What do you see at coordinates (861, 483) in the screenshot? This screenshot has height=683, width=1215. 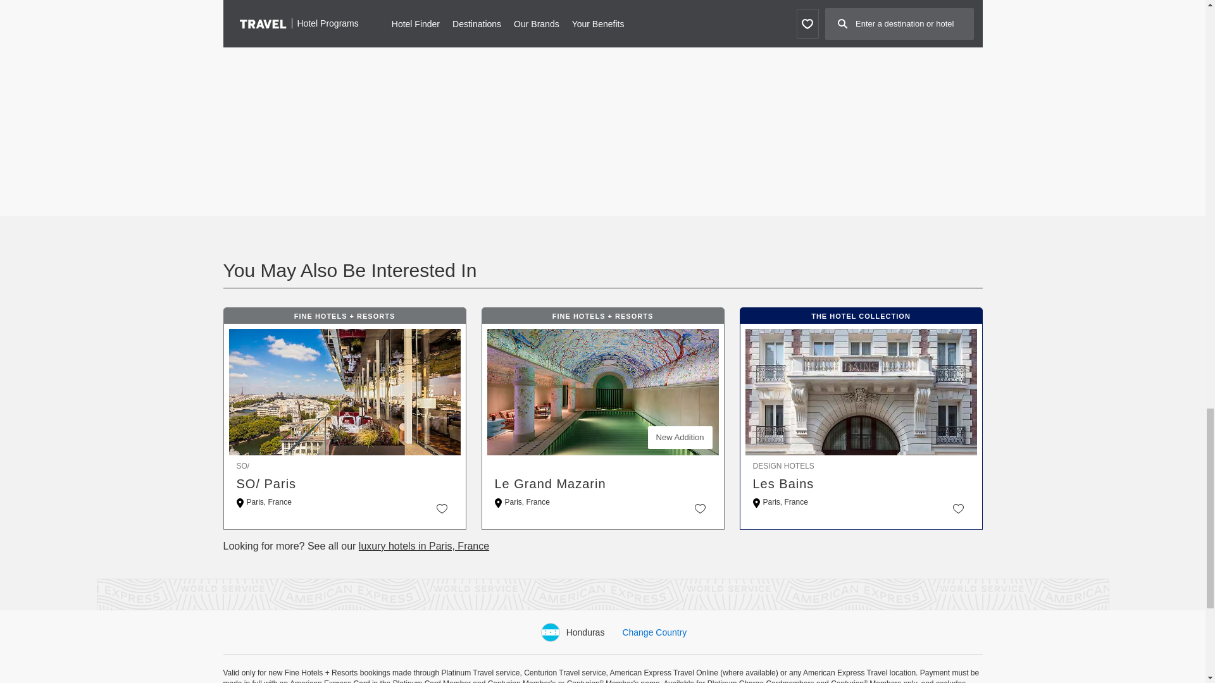 I see `Les Bains` at bounding box center [861, 483].